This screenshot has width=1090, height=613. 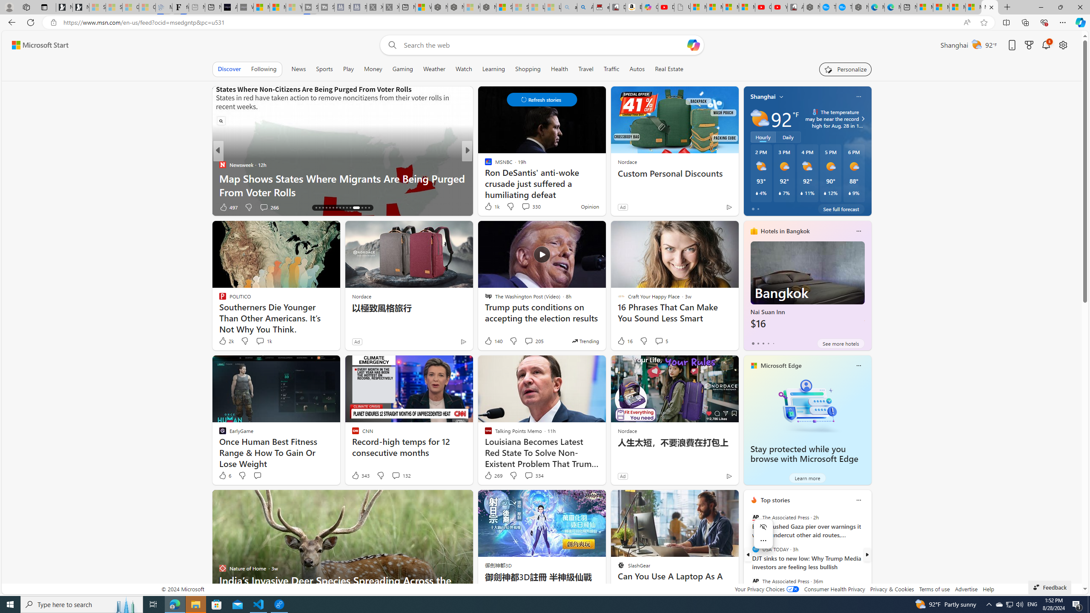 What do you see at coordinates (245, 7) in the screenshot?
I see `What's the best AI voice generator? - voice.ai - Sleeping` at bounding box center [245, 7].